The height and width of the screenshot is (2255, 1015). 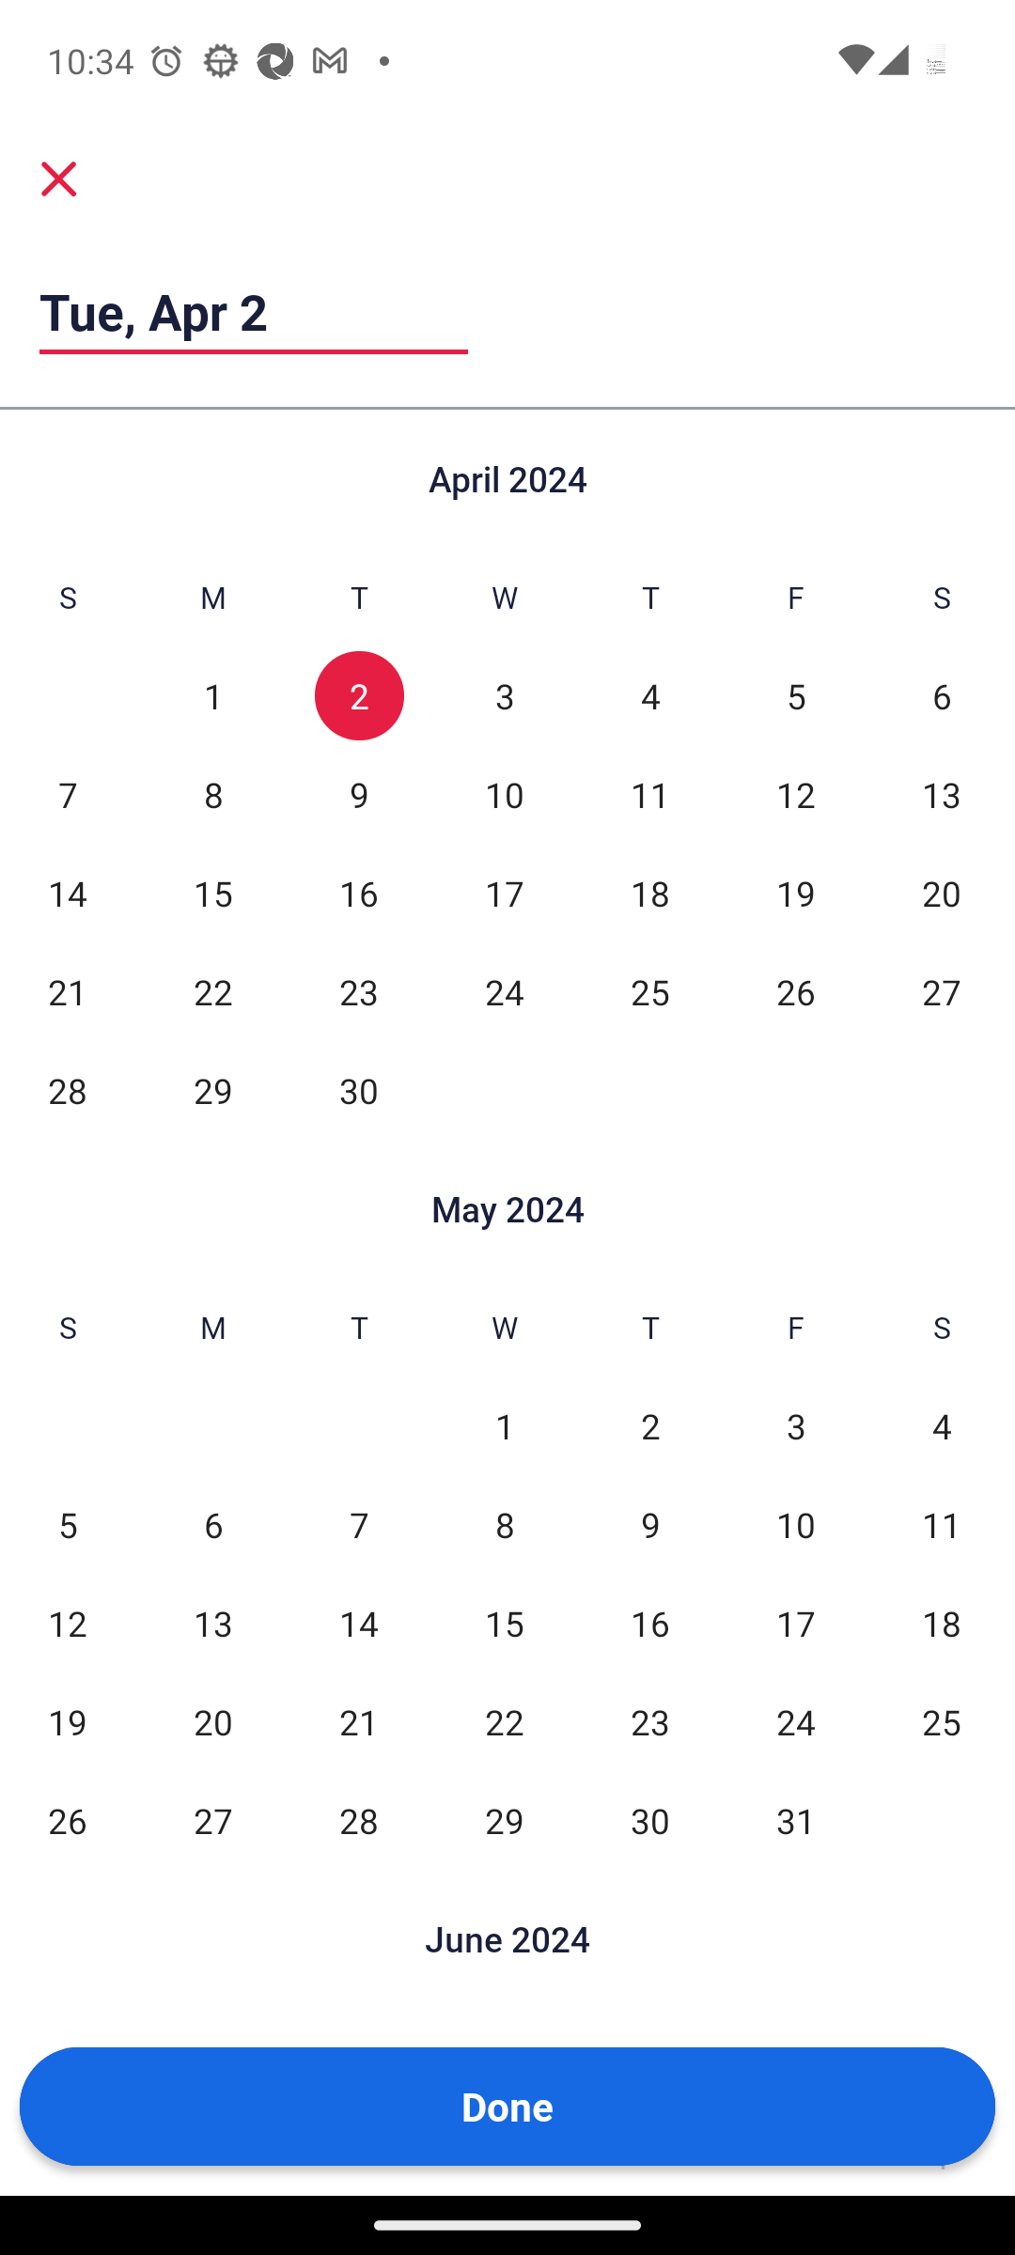 What do you see at coordinates (359, 992) in the screenshot?
I see `23 Tue, Apr 23, Not Selected` at bounding box center [359, 992].